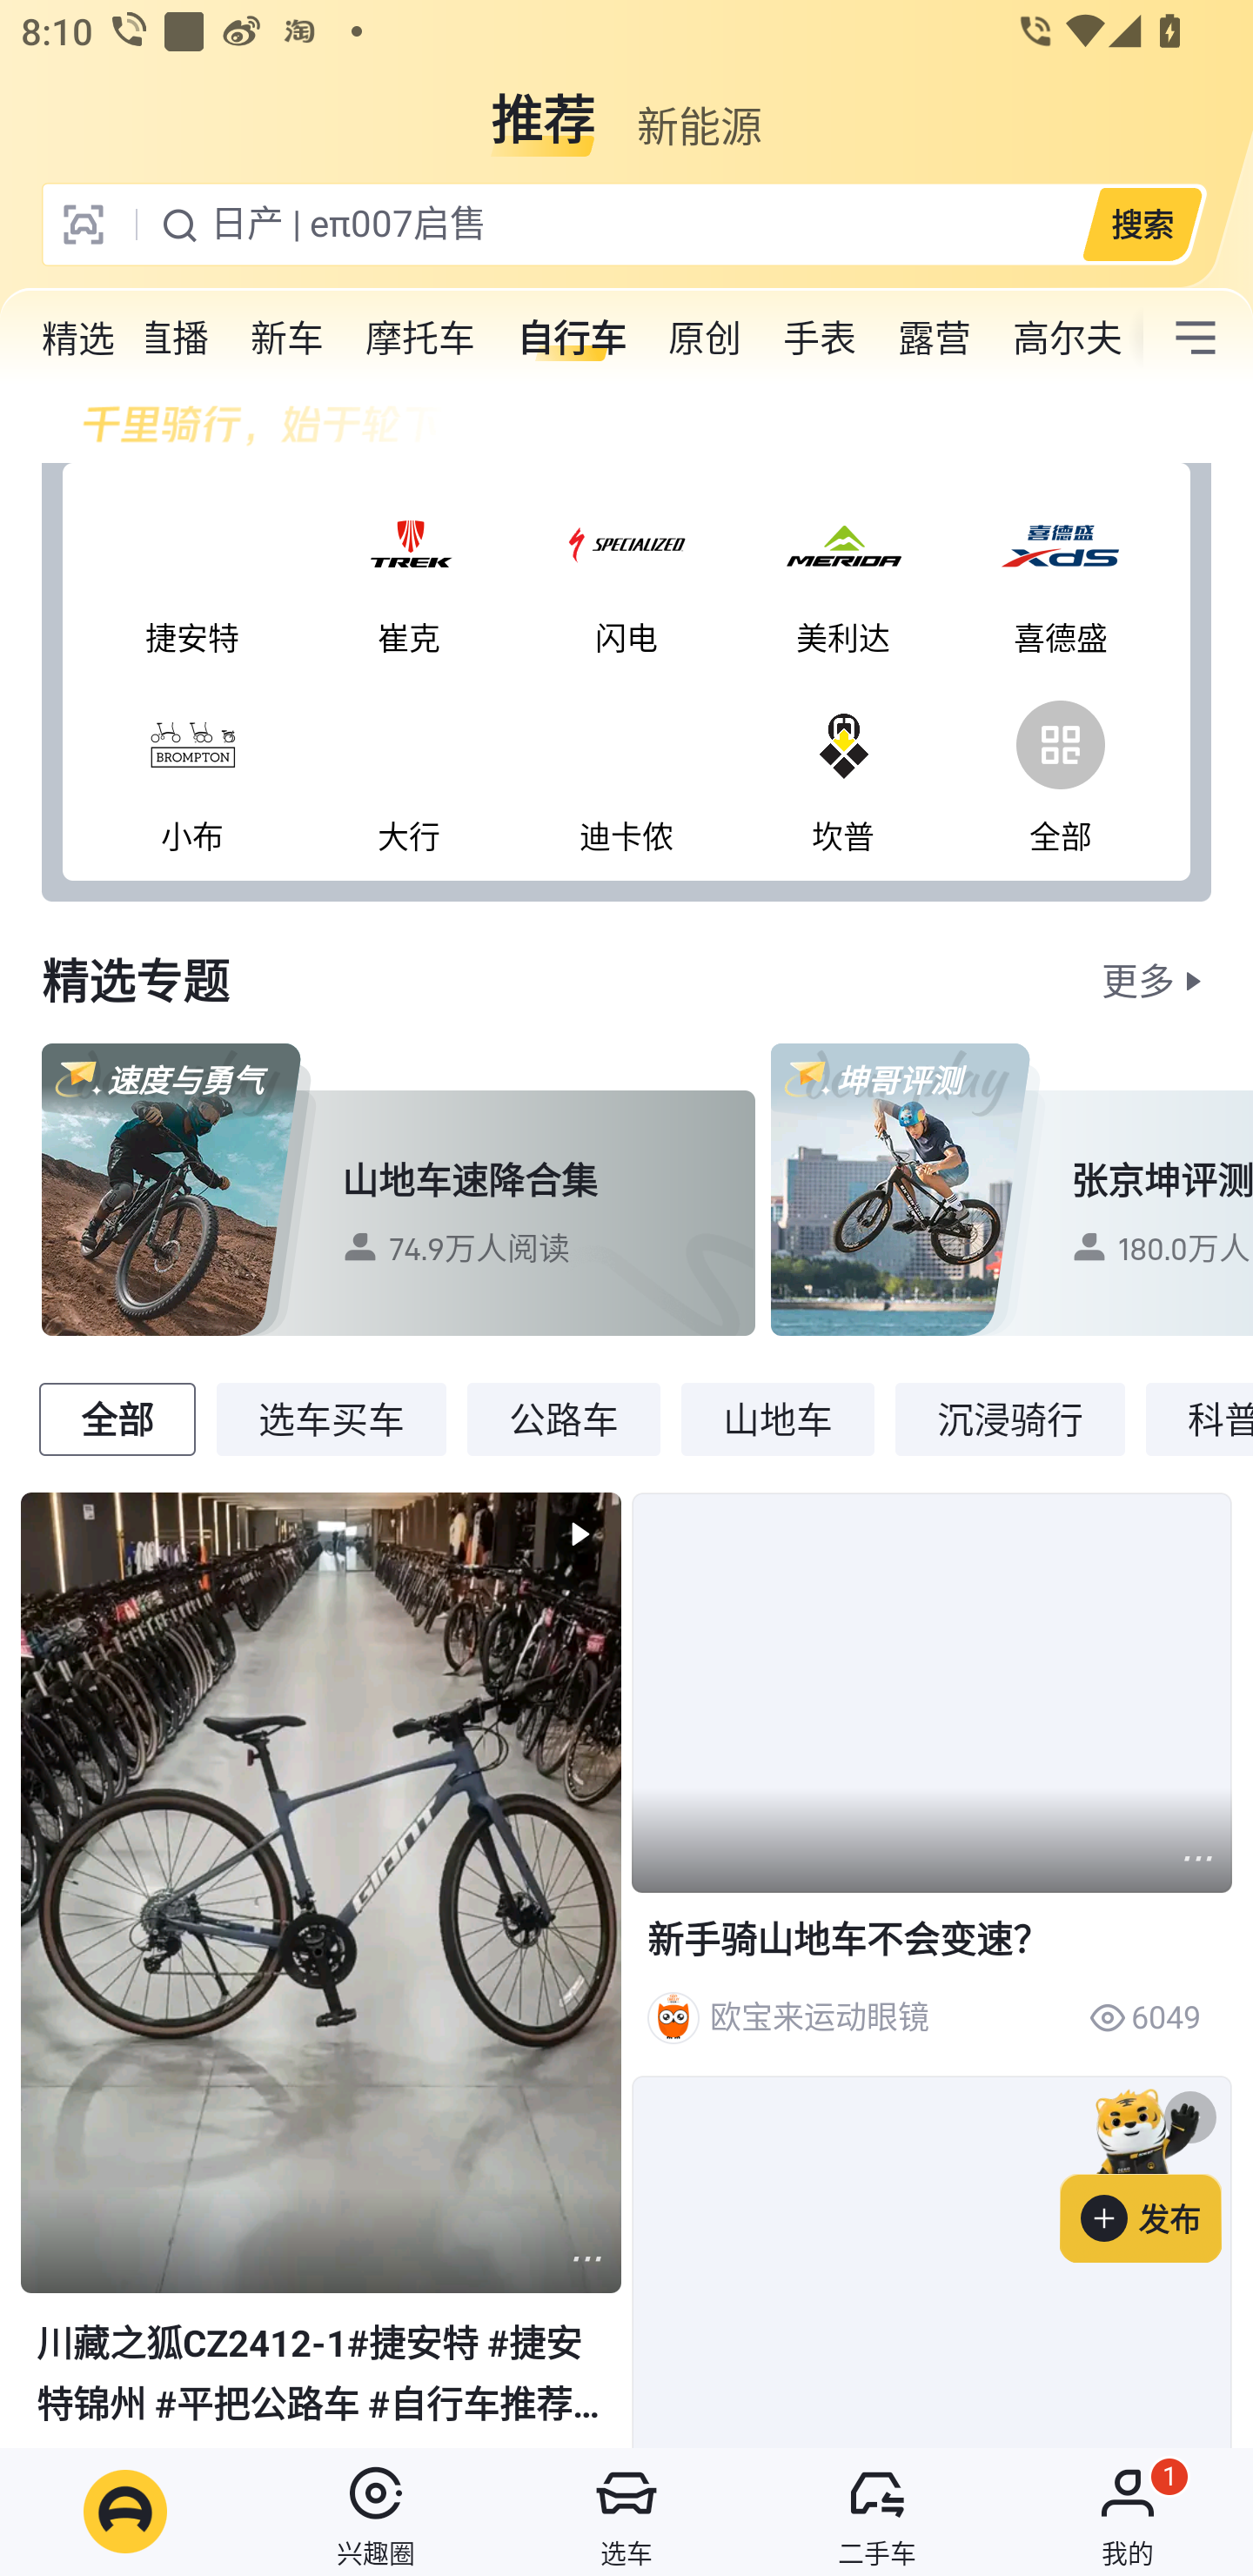  I want to click on , so click(586, 2259).